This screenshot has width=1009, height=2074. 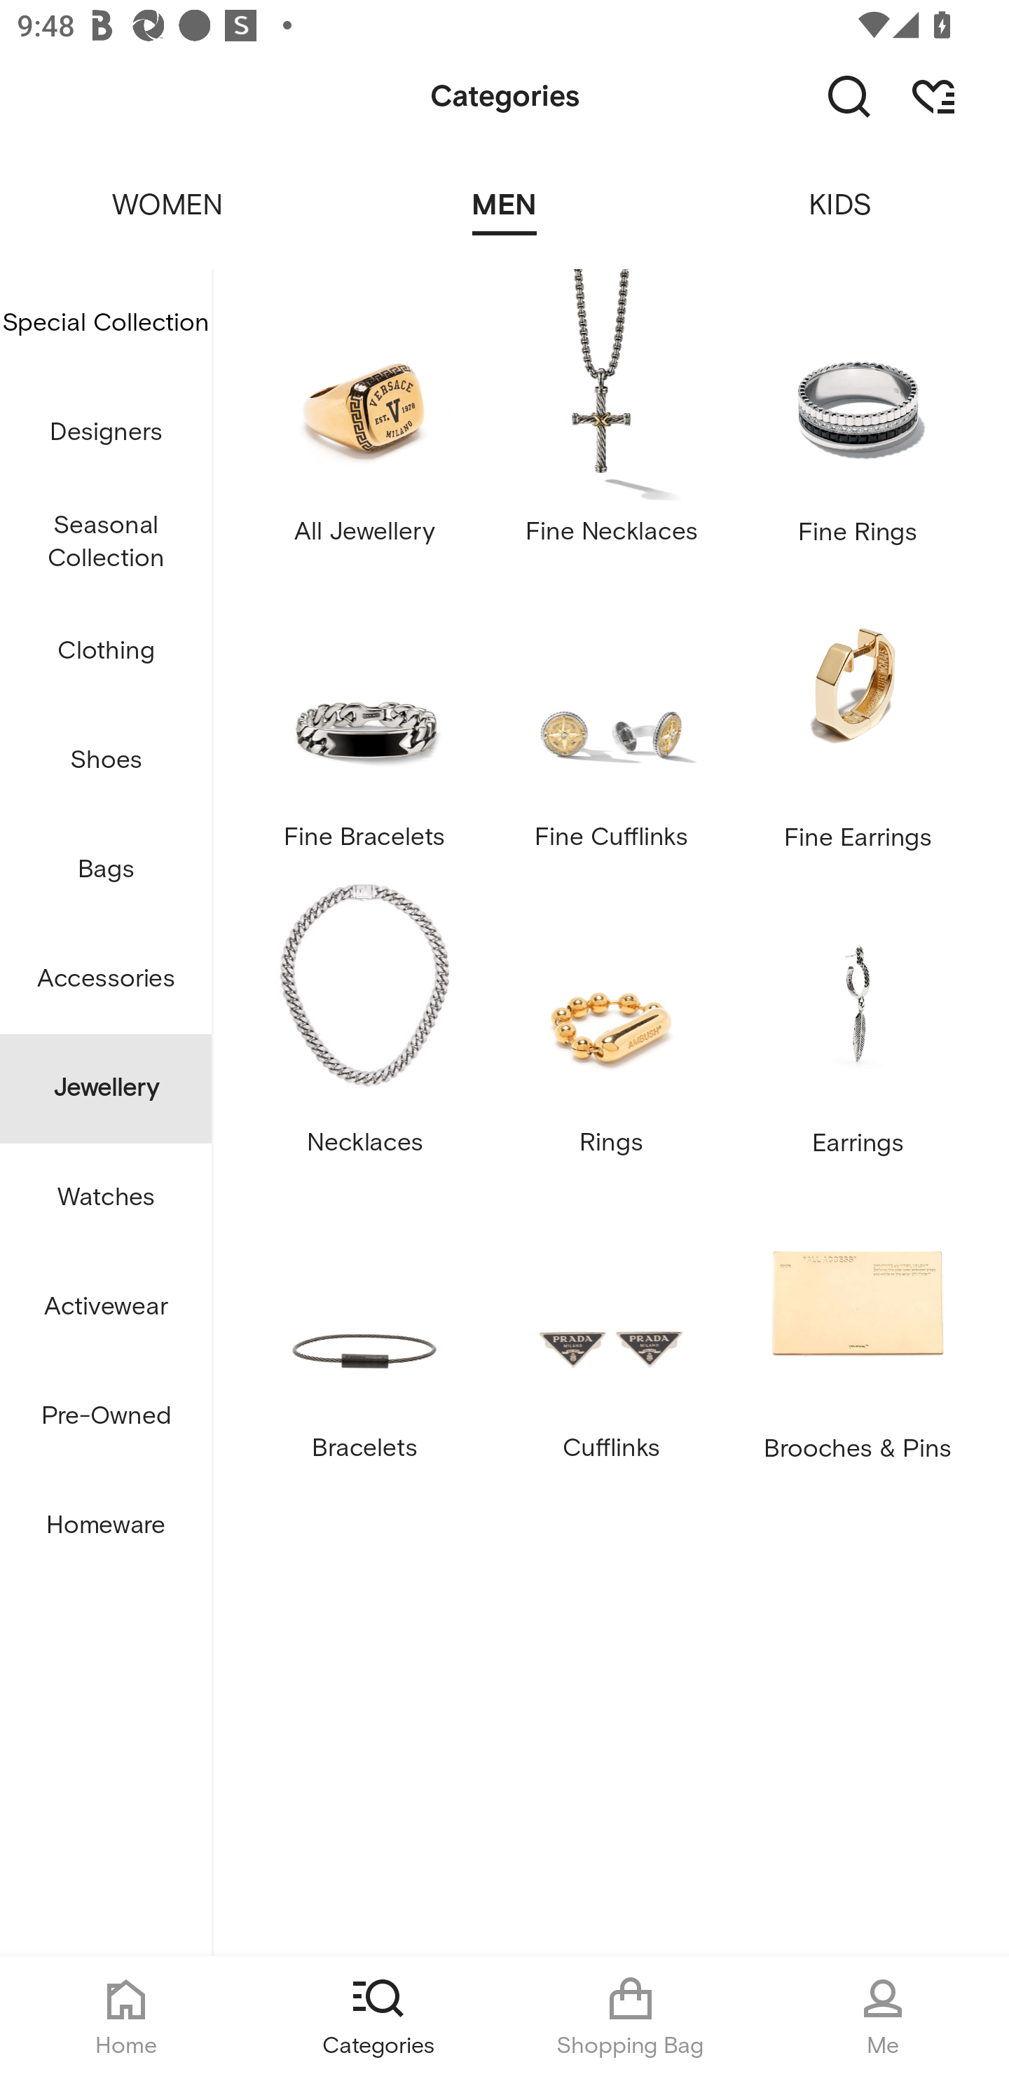 What do you see at coordinates (106, 432) in the screenshot?
I see `Designers` at bounding box center [106, 432].